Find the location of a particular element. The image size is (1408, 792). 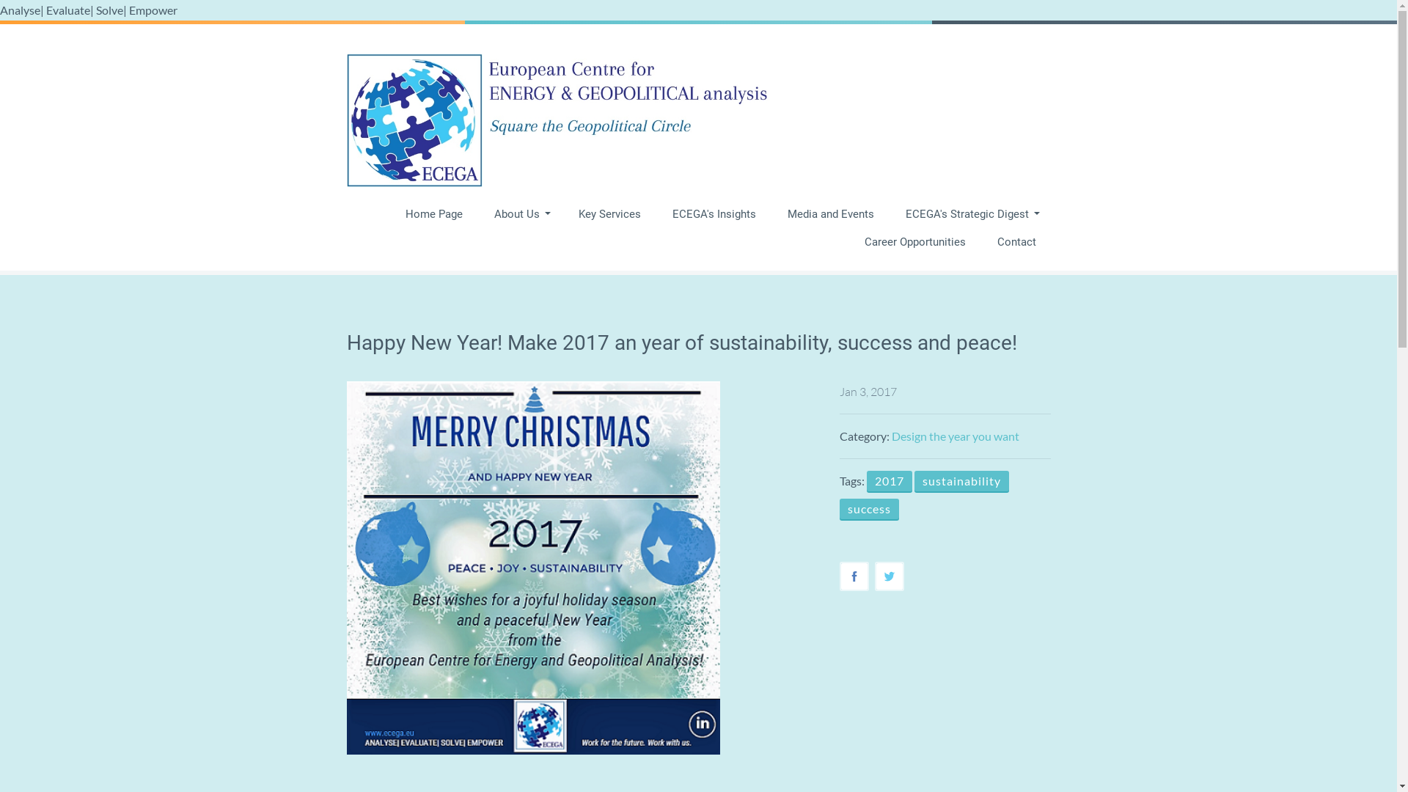

sustainability is located at coordinates (961, 480).